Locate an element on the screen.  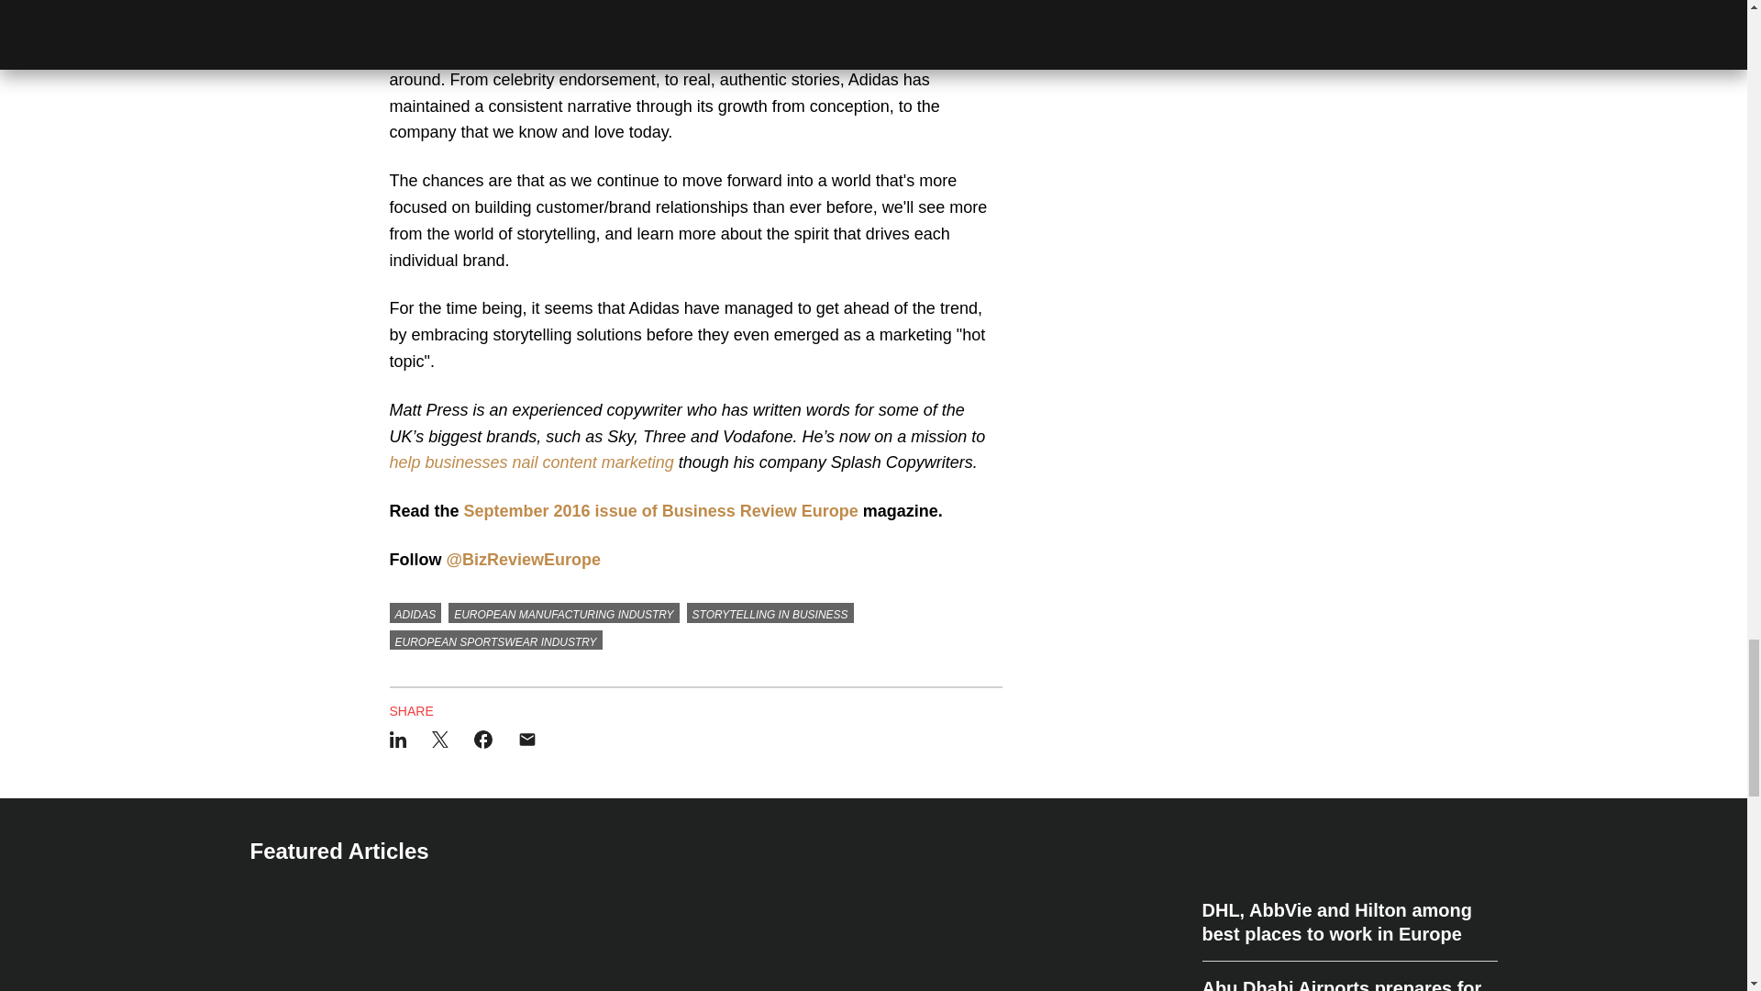
 2016 issue of Business Review Europe  is located at coordinates (706, 510).